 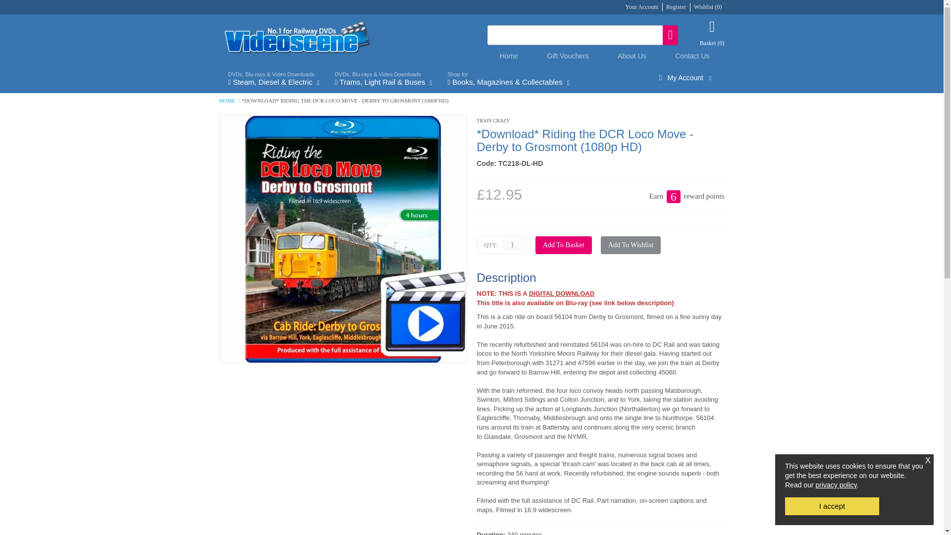 I want to click on Gift Vouchers, so click(x=568, y=55).